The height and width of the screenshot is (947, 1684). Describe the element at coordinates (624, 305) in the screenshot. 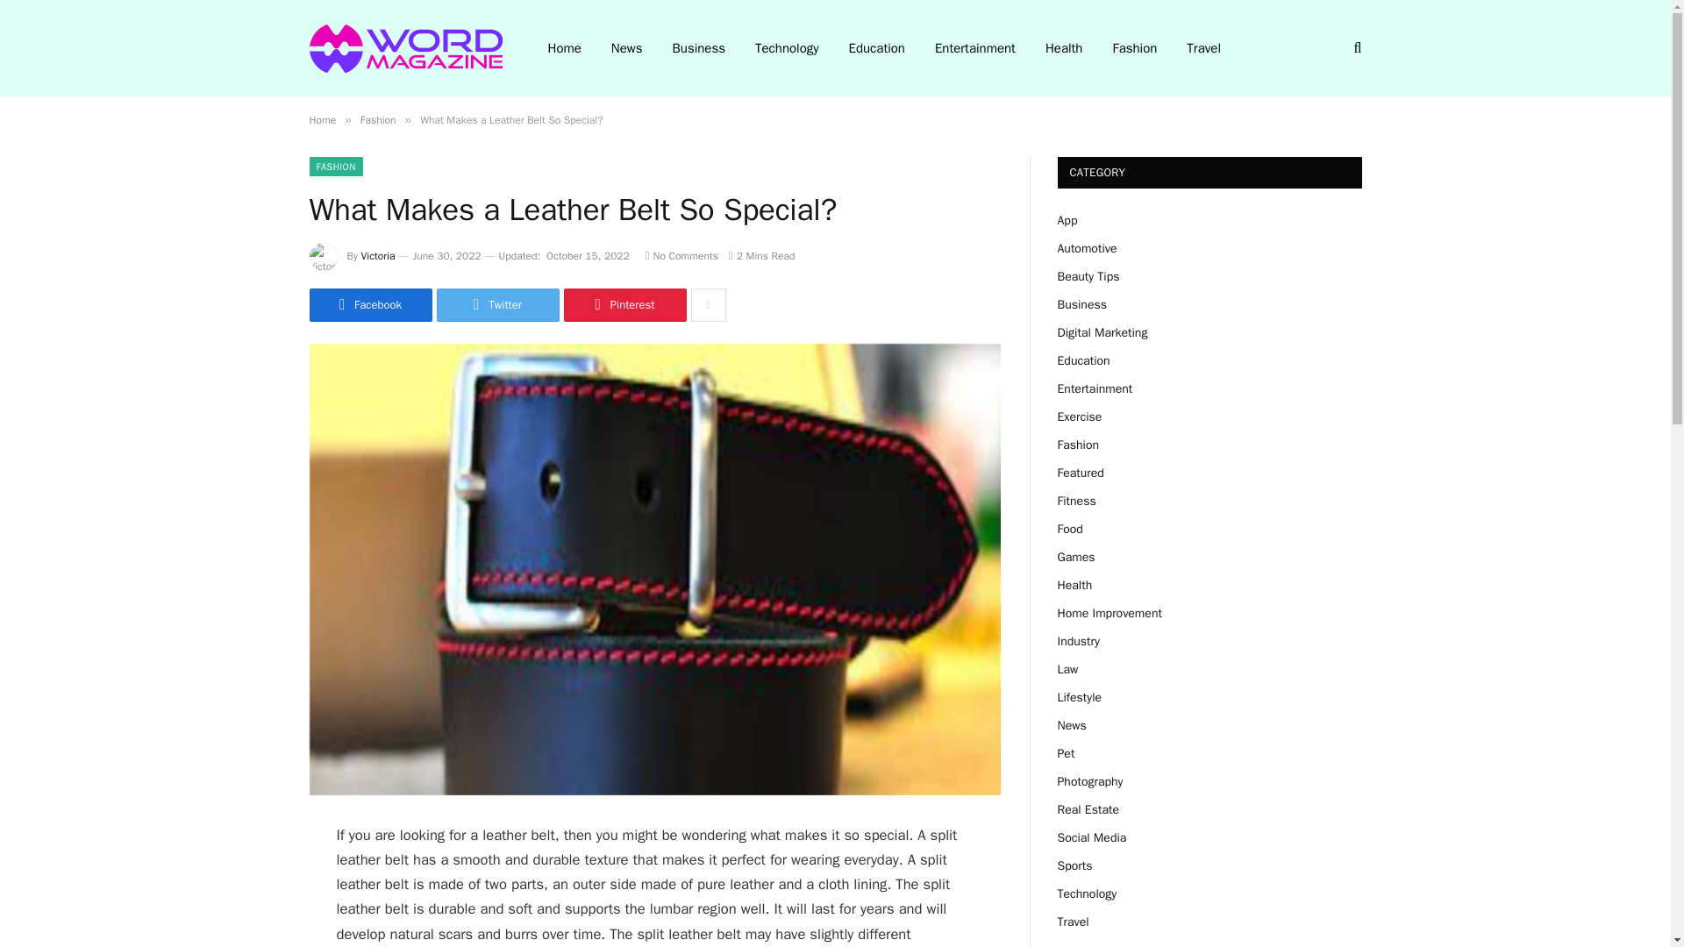

I see `Share on Pinterest` at that location.